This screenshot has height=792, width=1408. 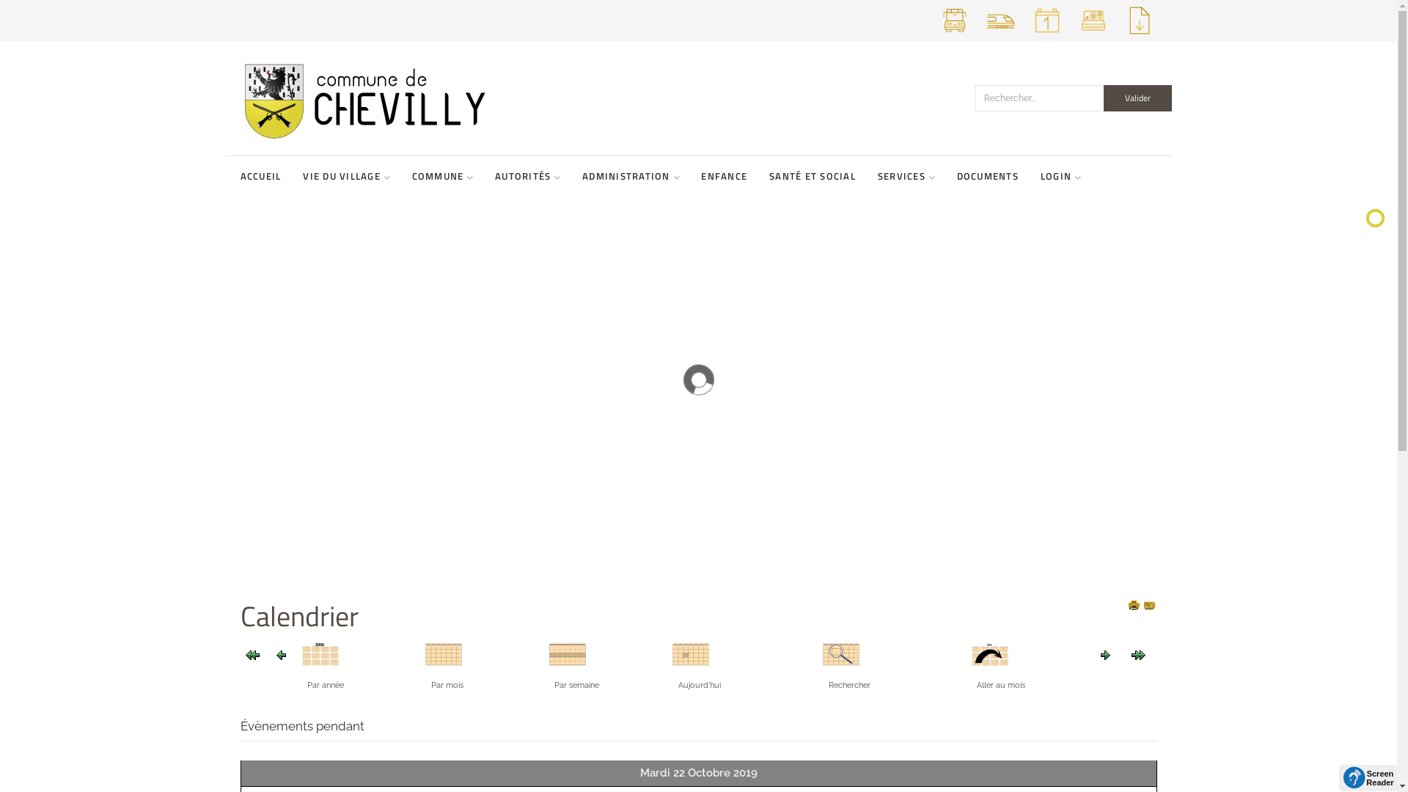 What do you see at coordinates (1047, 35) in the screenshot?
I see `agenda` at bounding box center [1047, 35].